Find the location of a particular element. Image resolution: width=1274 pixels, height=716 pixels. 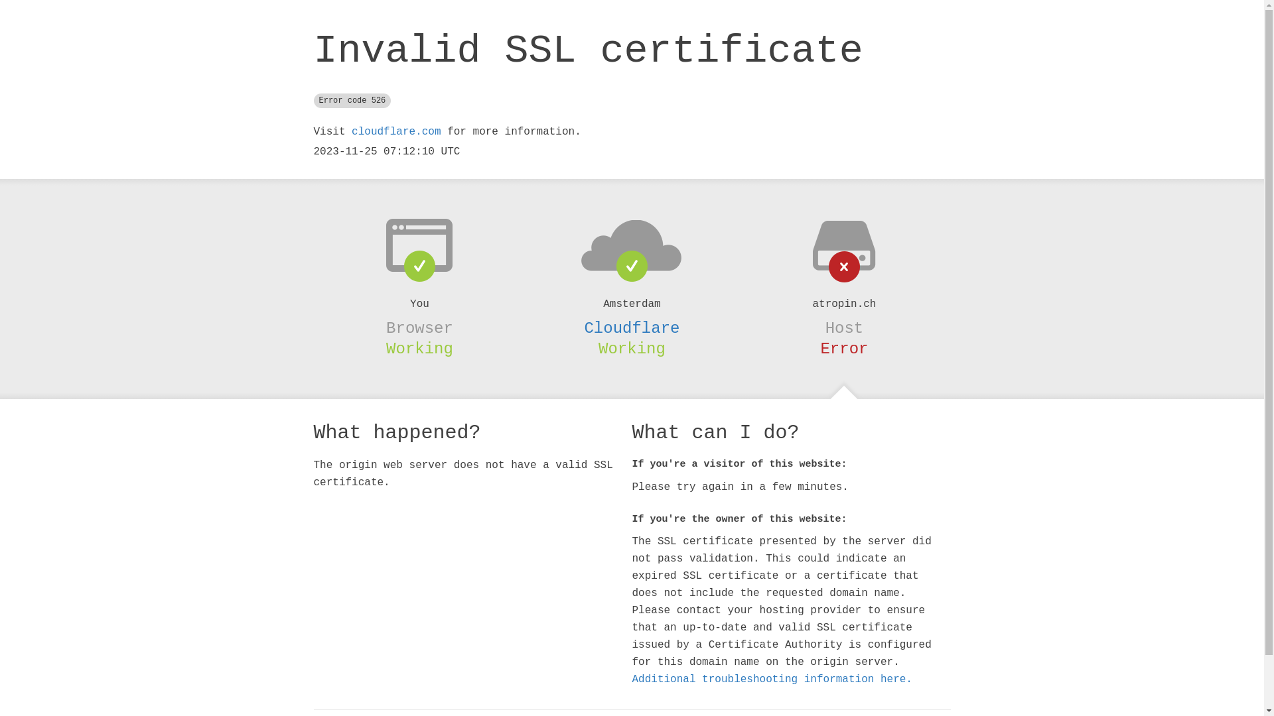

Additional troubleshooting information here. is located at coordinates (772, 680).